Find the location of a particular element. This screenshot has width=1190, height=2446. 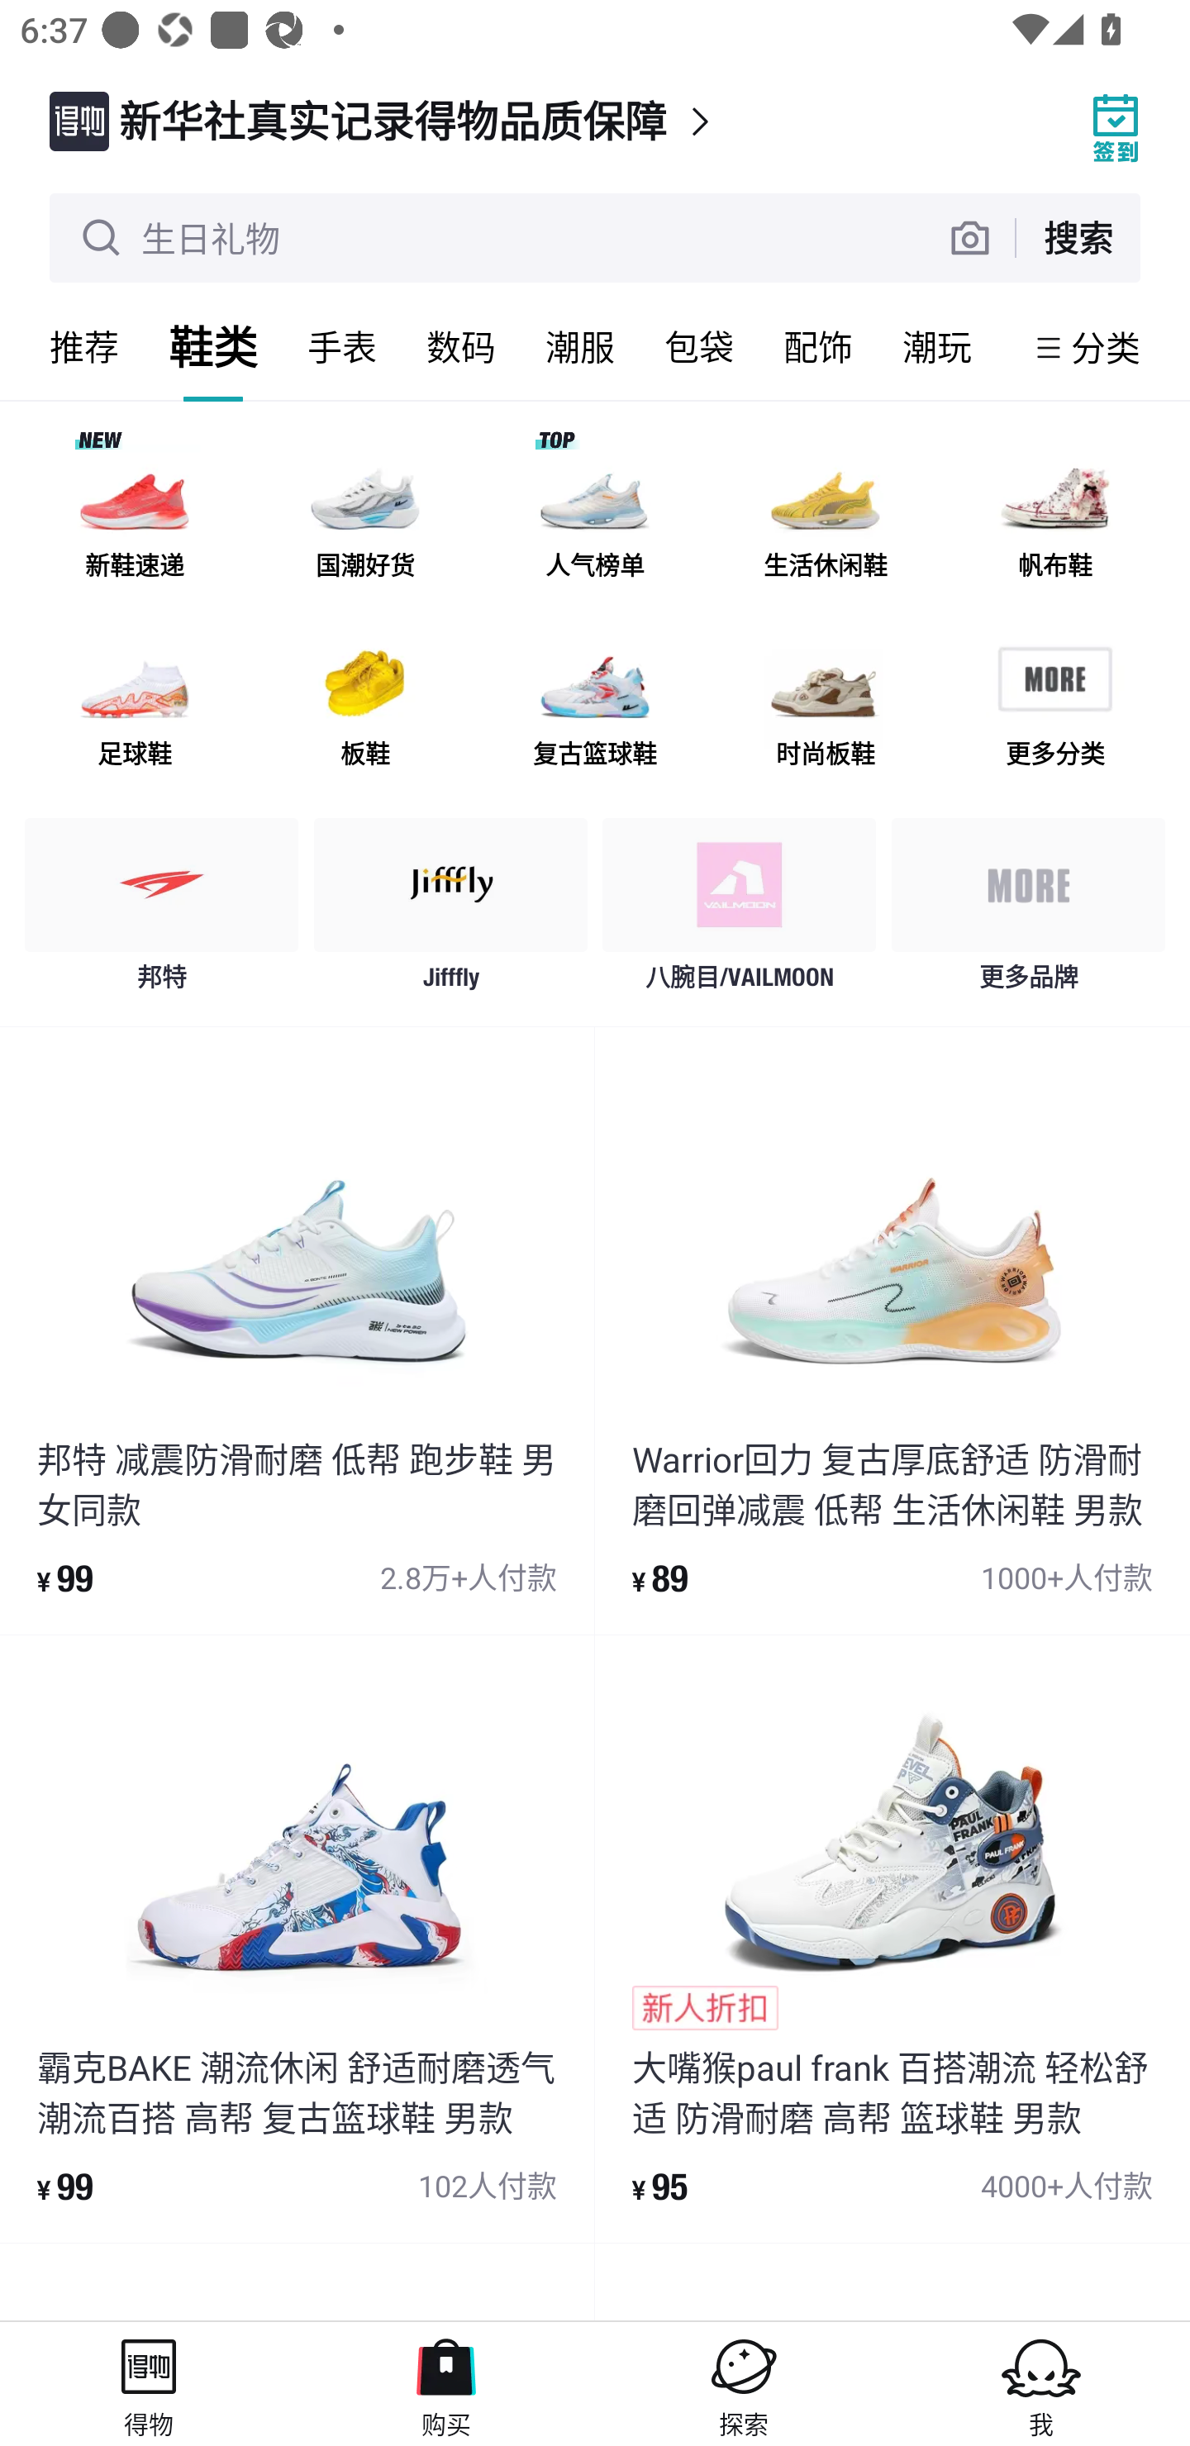

Jifffly is located at coordinates (451, 911).